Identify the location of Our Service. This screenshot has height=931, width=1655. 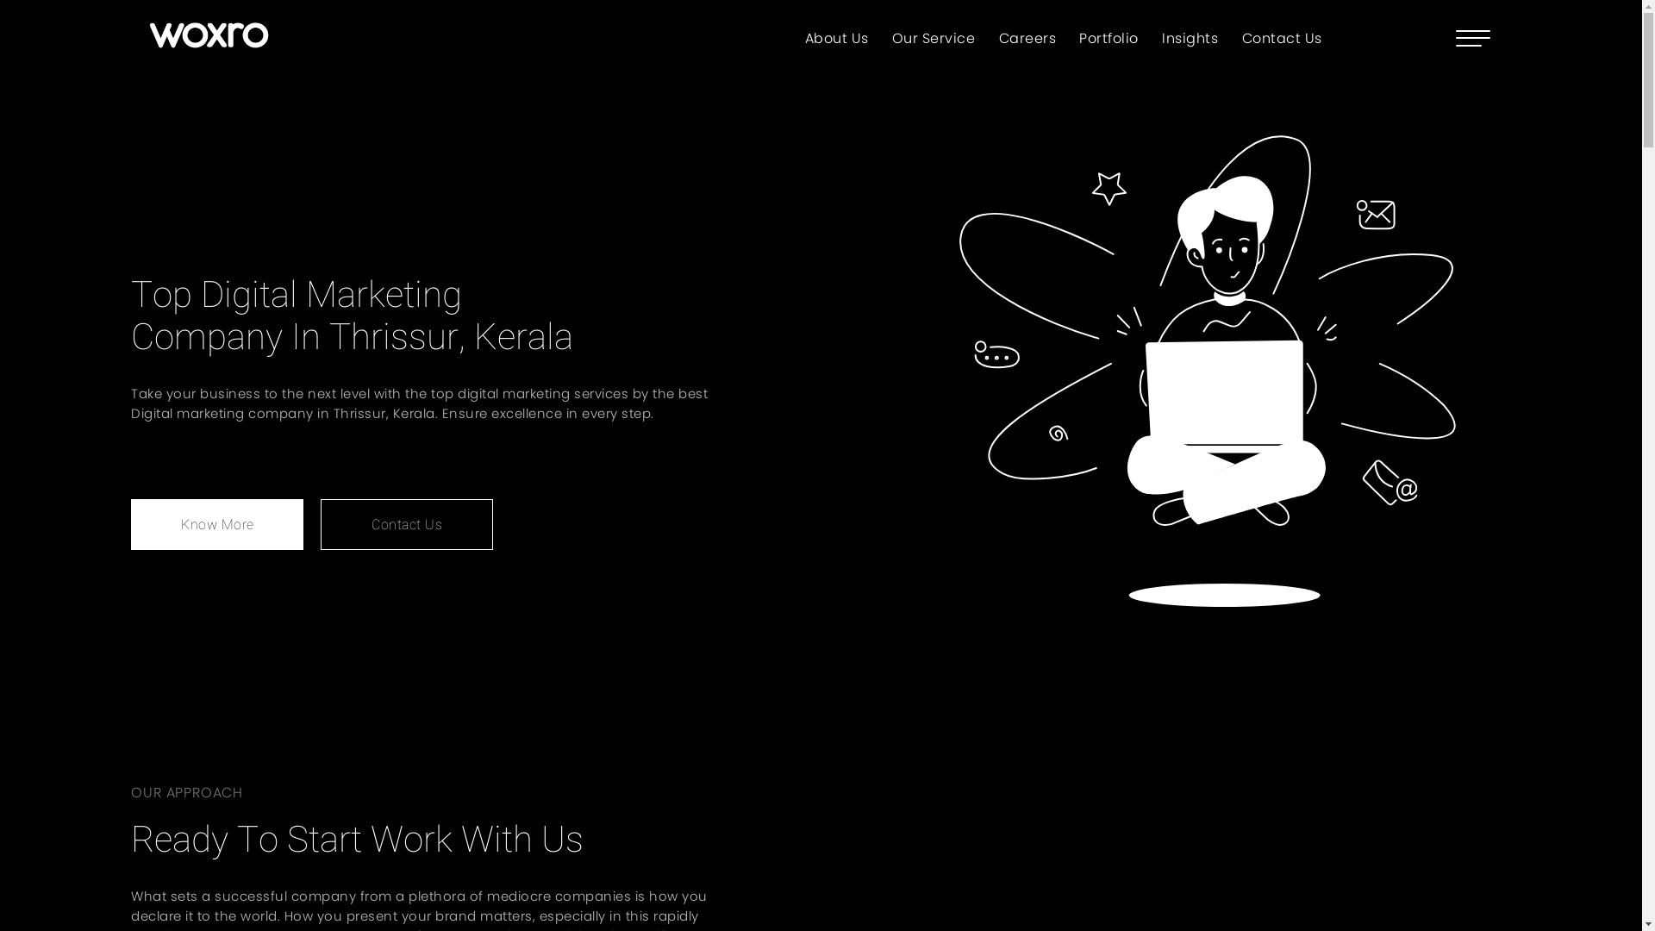
(934, 38).